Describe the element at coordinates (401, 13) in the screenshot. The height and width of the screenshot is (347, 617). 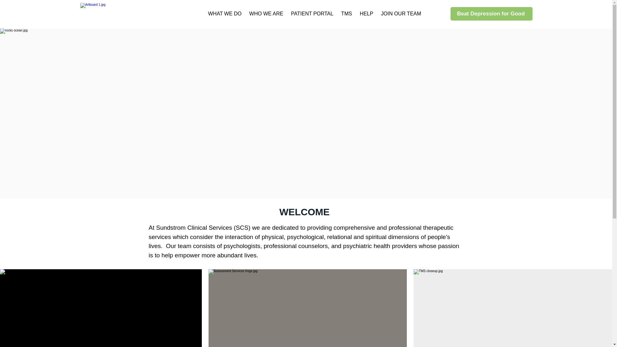
I see `JOIN OUR TEAM` at that location.